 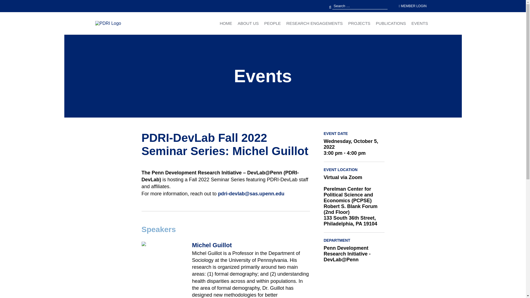 What do you see at coordinates (226, 23) in the screenshot?
I see `HOME` at bounding box center [226, 23].